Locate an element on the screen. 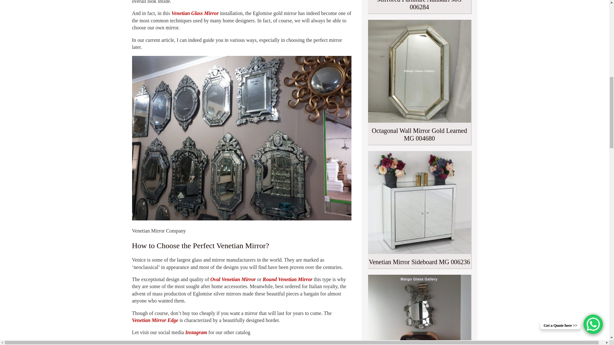 The width and height of the screenshot is (614, 345). Venetian Glass Mirror is located at coordinates (195, 13).